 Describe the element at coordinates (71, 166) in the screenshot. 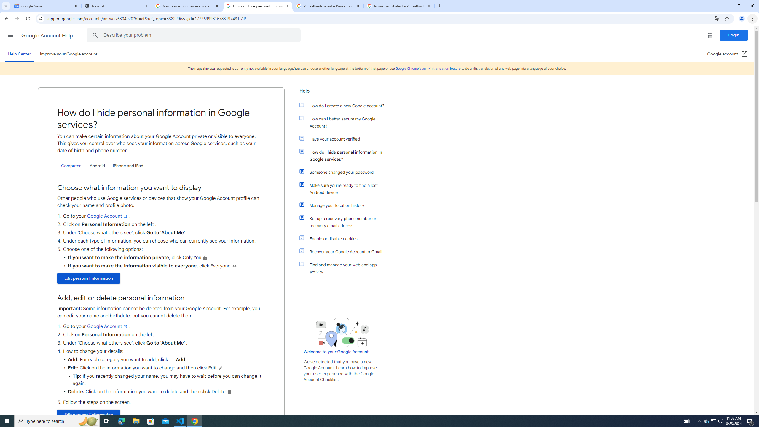

I see `Computer` at that location.